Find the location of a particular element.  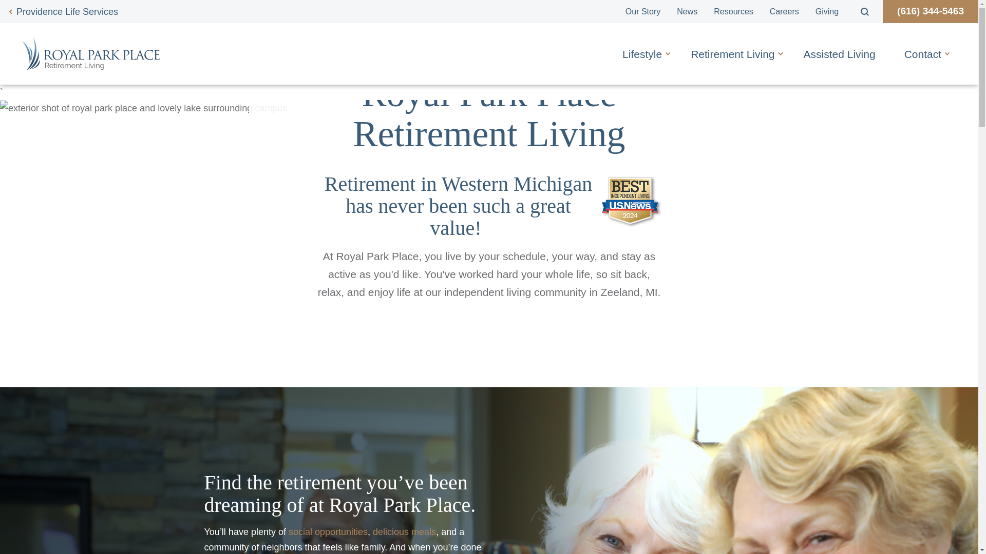

Retirement Living is located at coordinates (732, 54).